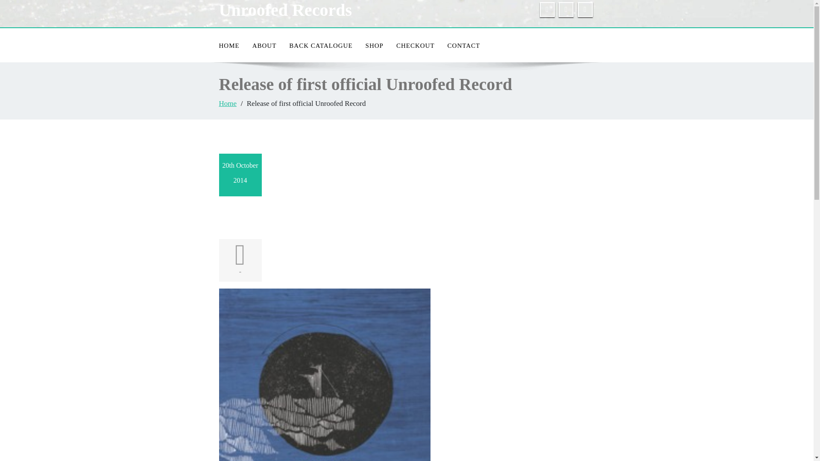 Image resolution: width=820 pixels, height=461 pixels. I want to click on Home, so click(228, 103).